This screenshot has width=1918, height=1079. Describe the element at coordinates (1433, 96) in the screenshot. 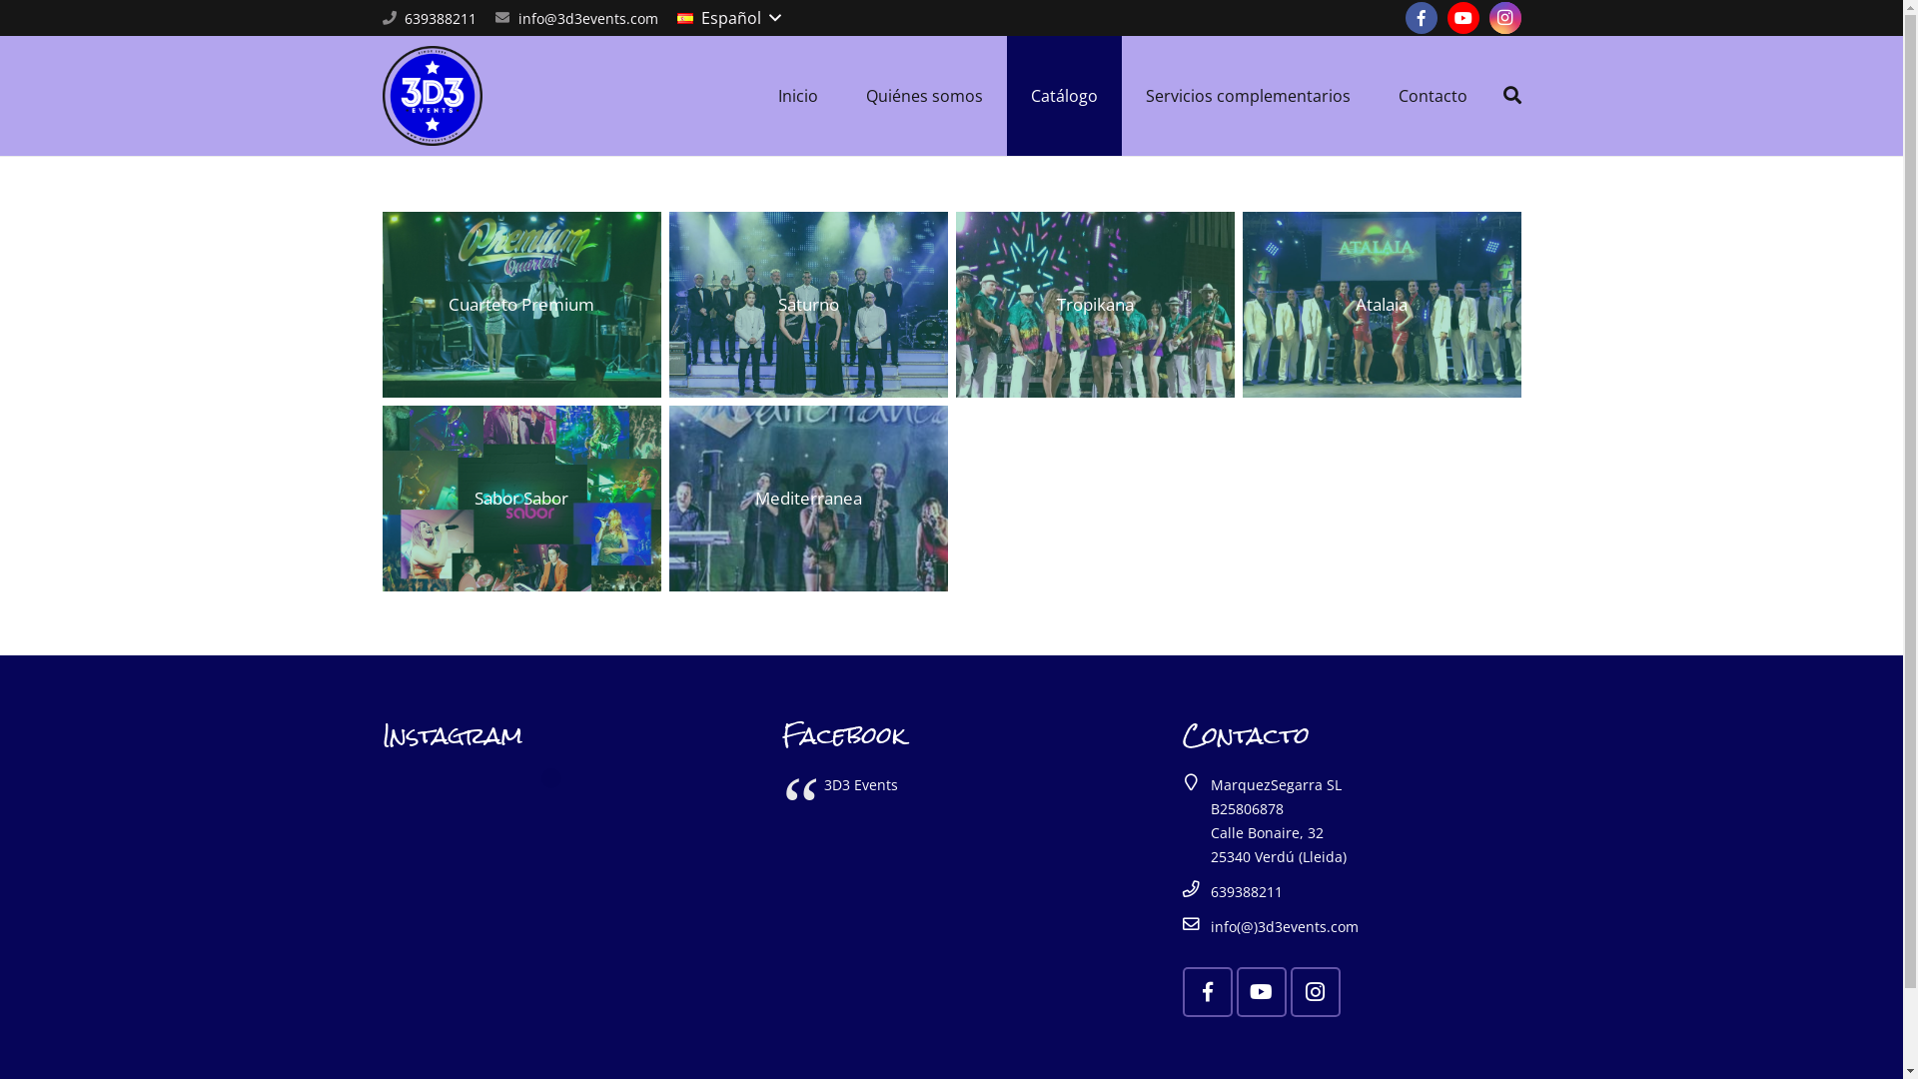

I see `Contacto` at that location.